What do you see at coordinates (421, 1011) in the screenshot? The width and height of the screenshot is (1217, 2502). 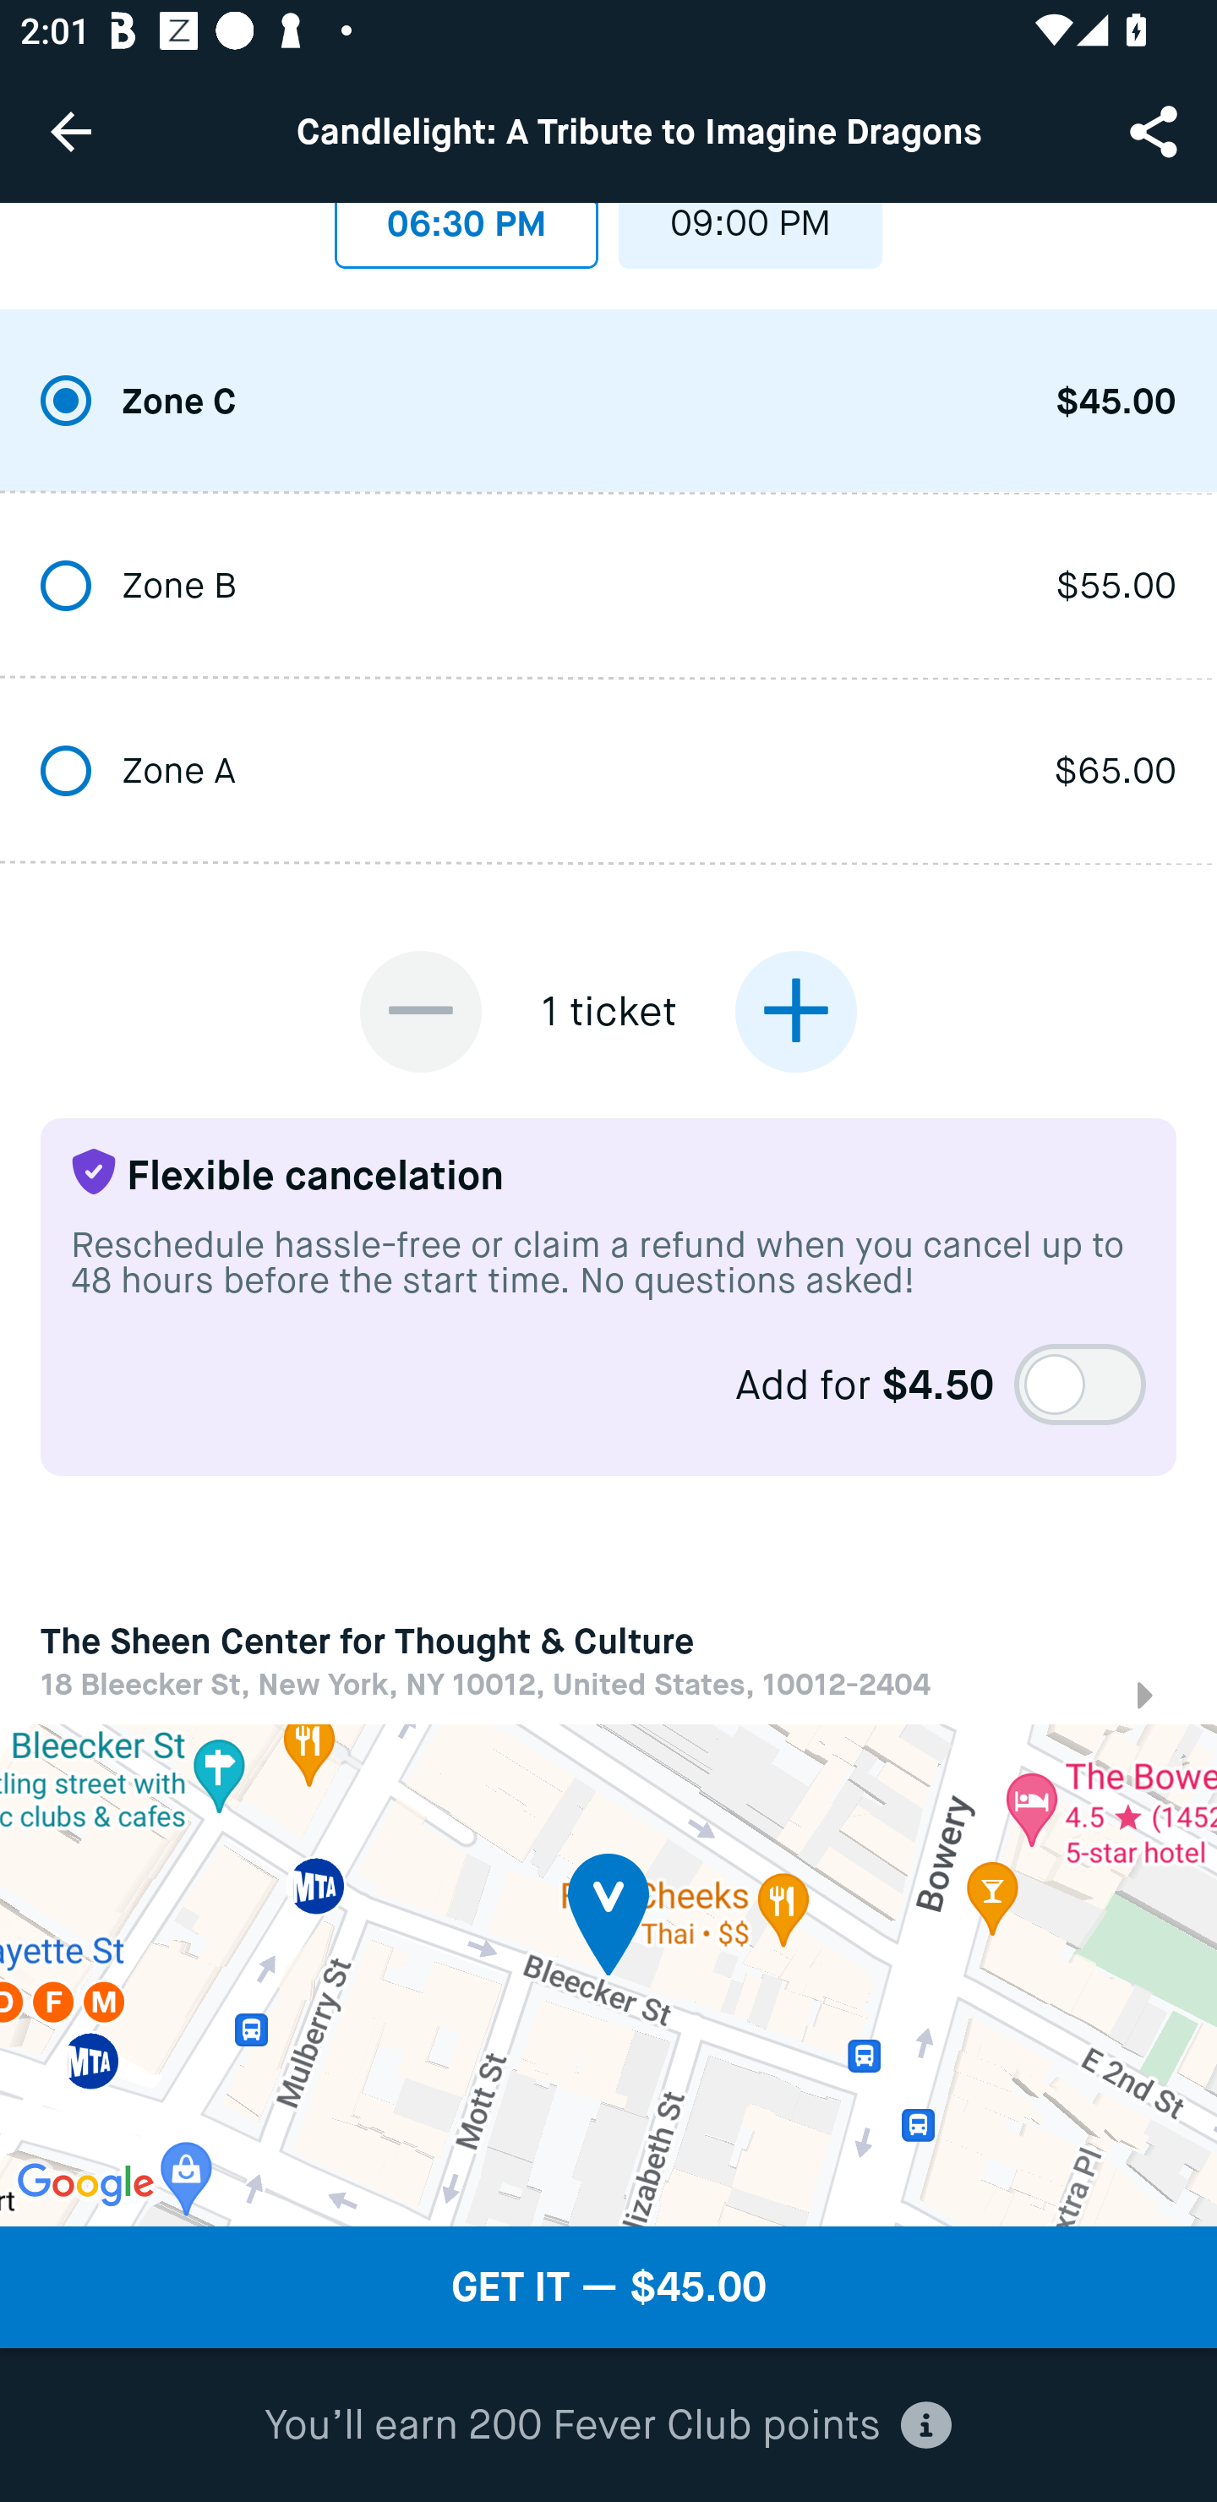 I see `decrease` at bounding box center [421, 1011].